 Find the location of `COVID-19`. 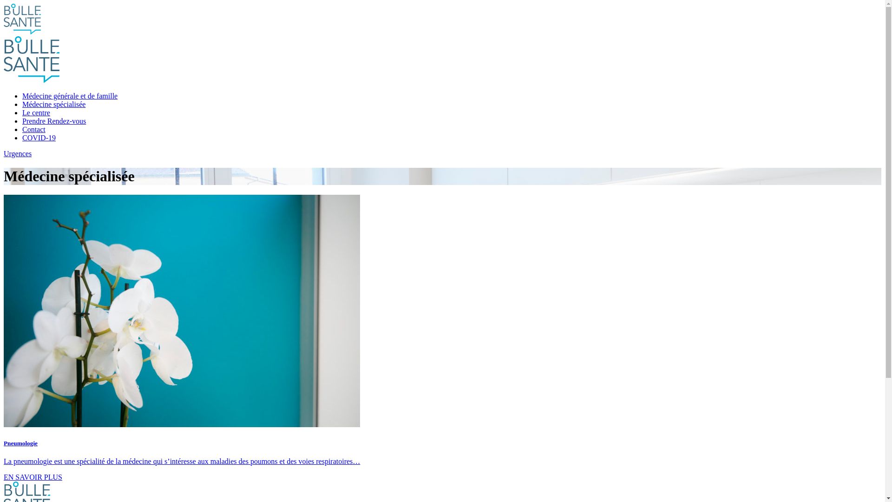

COVID-19 is located at coordinates (39, 138).